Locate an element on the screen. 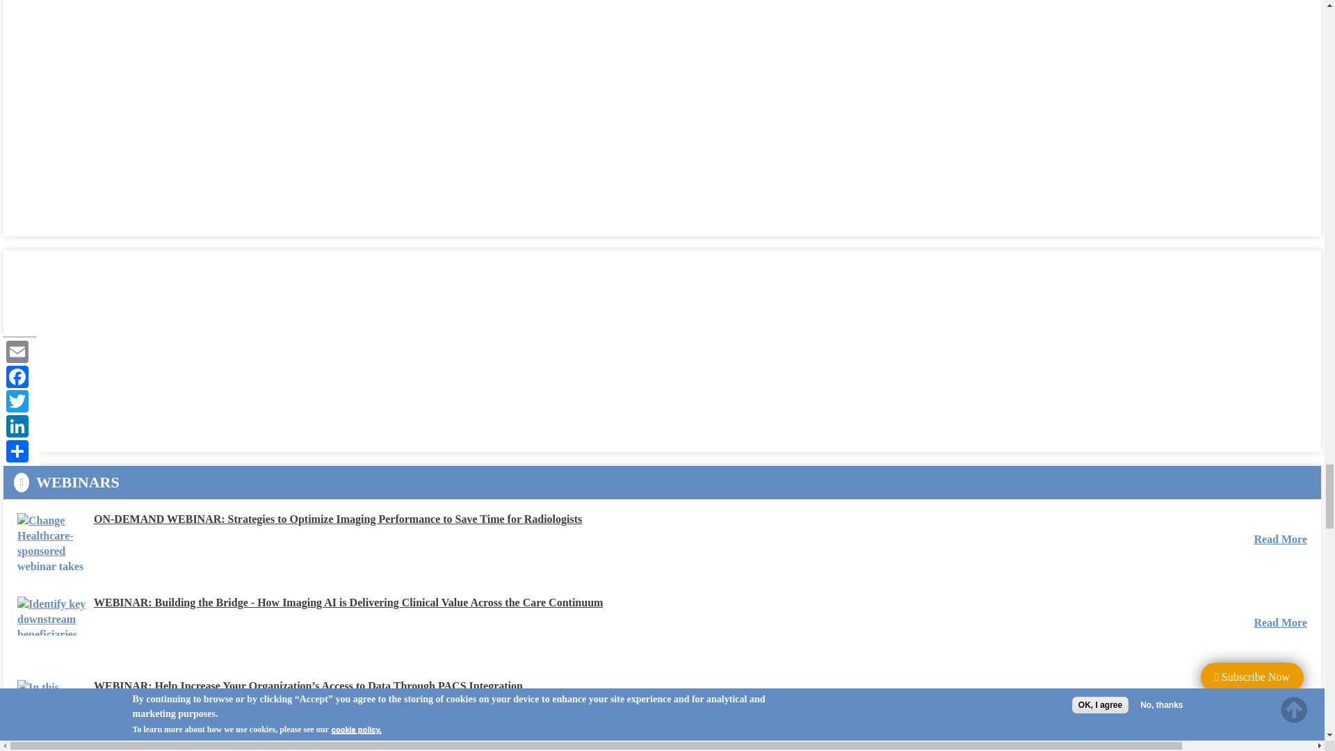 The width and height of the screenshot is (1335, 751). 3rd party ad content is located at coordinates (121, 111).